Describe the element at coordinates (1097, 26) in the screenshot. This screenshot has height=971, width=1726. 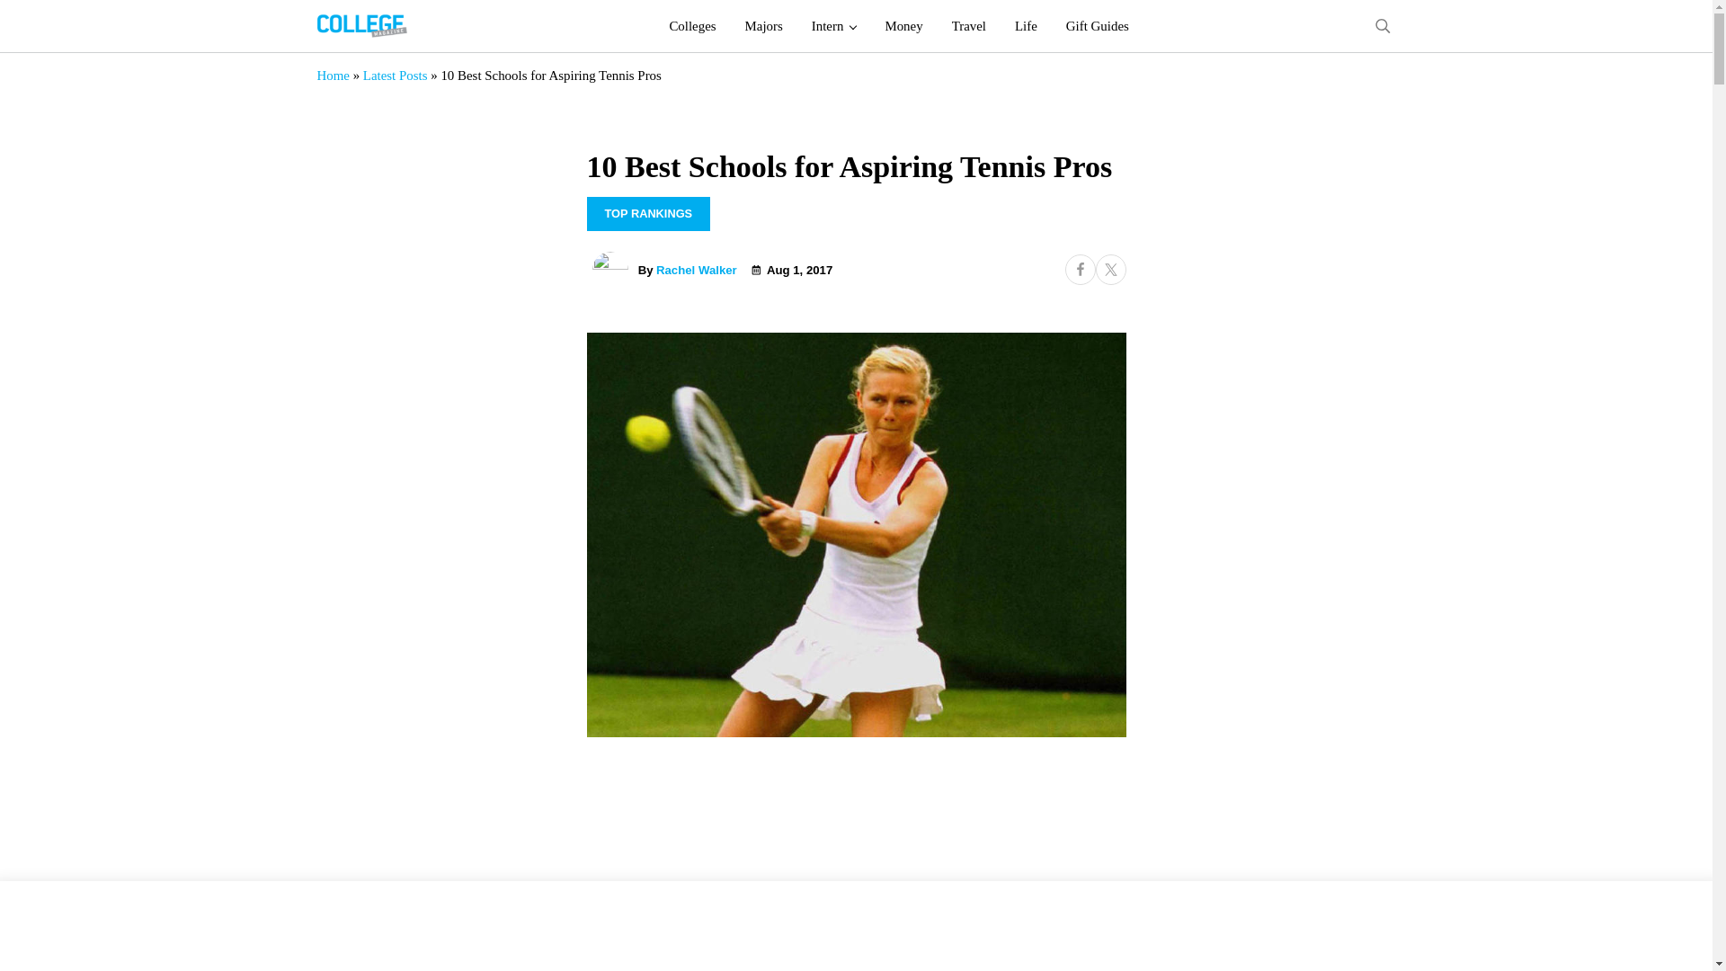
I see `Gift Guides` at that location.